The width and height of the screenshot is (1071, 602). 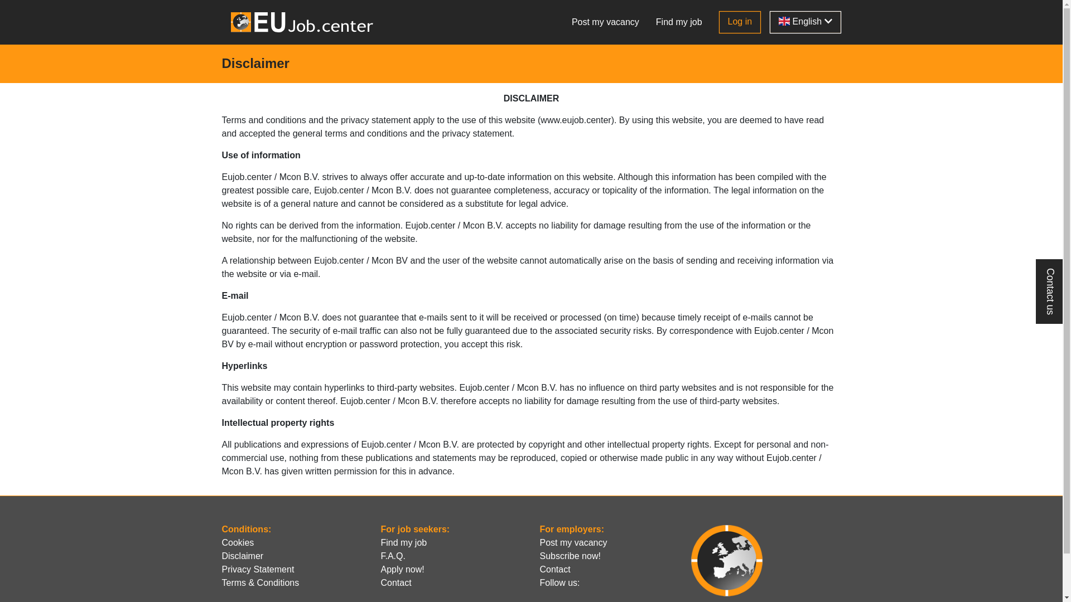 I want to click on Find my job, so click(x=679, y=22).